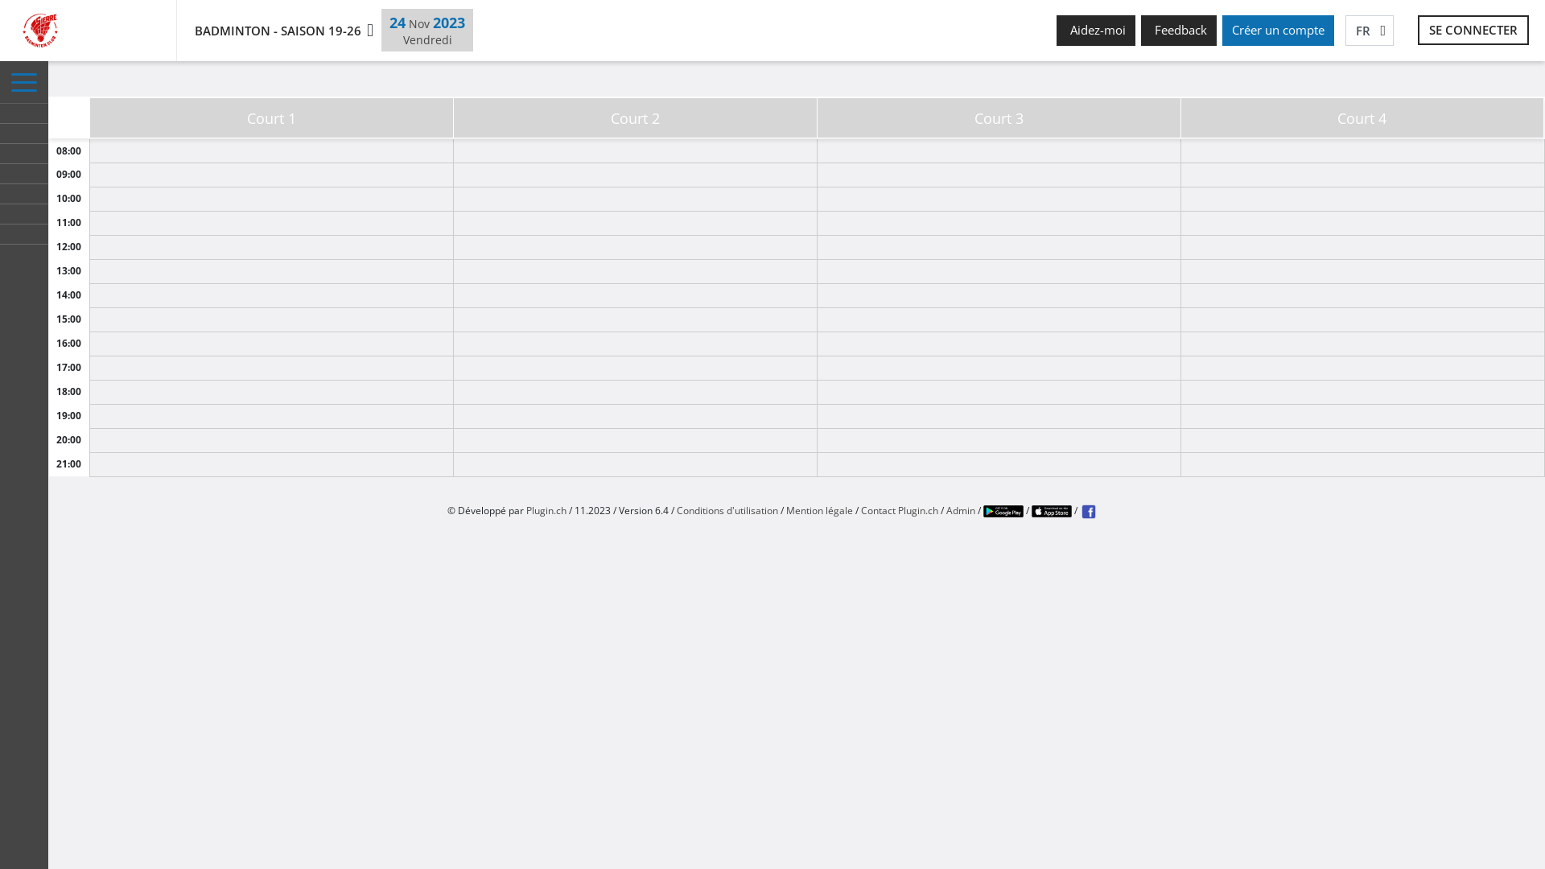  What do you see at coordinates (900, 510) in the screenshot?
I see `Contact Plugin.ch` at bounding box center [900, 510].